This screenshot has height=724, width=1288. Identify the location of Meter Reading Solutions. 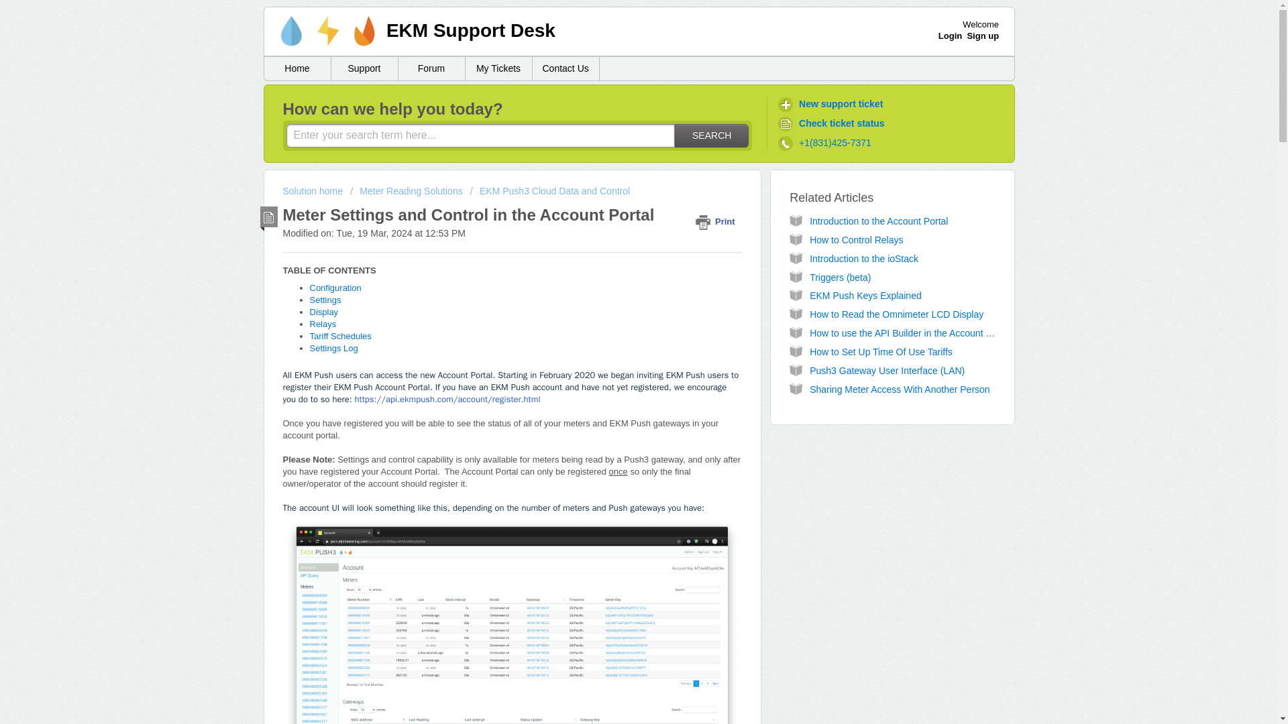
(407, 190).